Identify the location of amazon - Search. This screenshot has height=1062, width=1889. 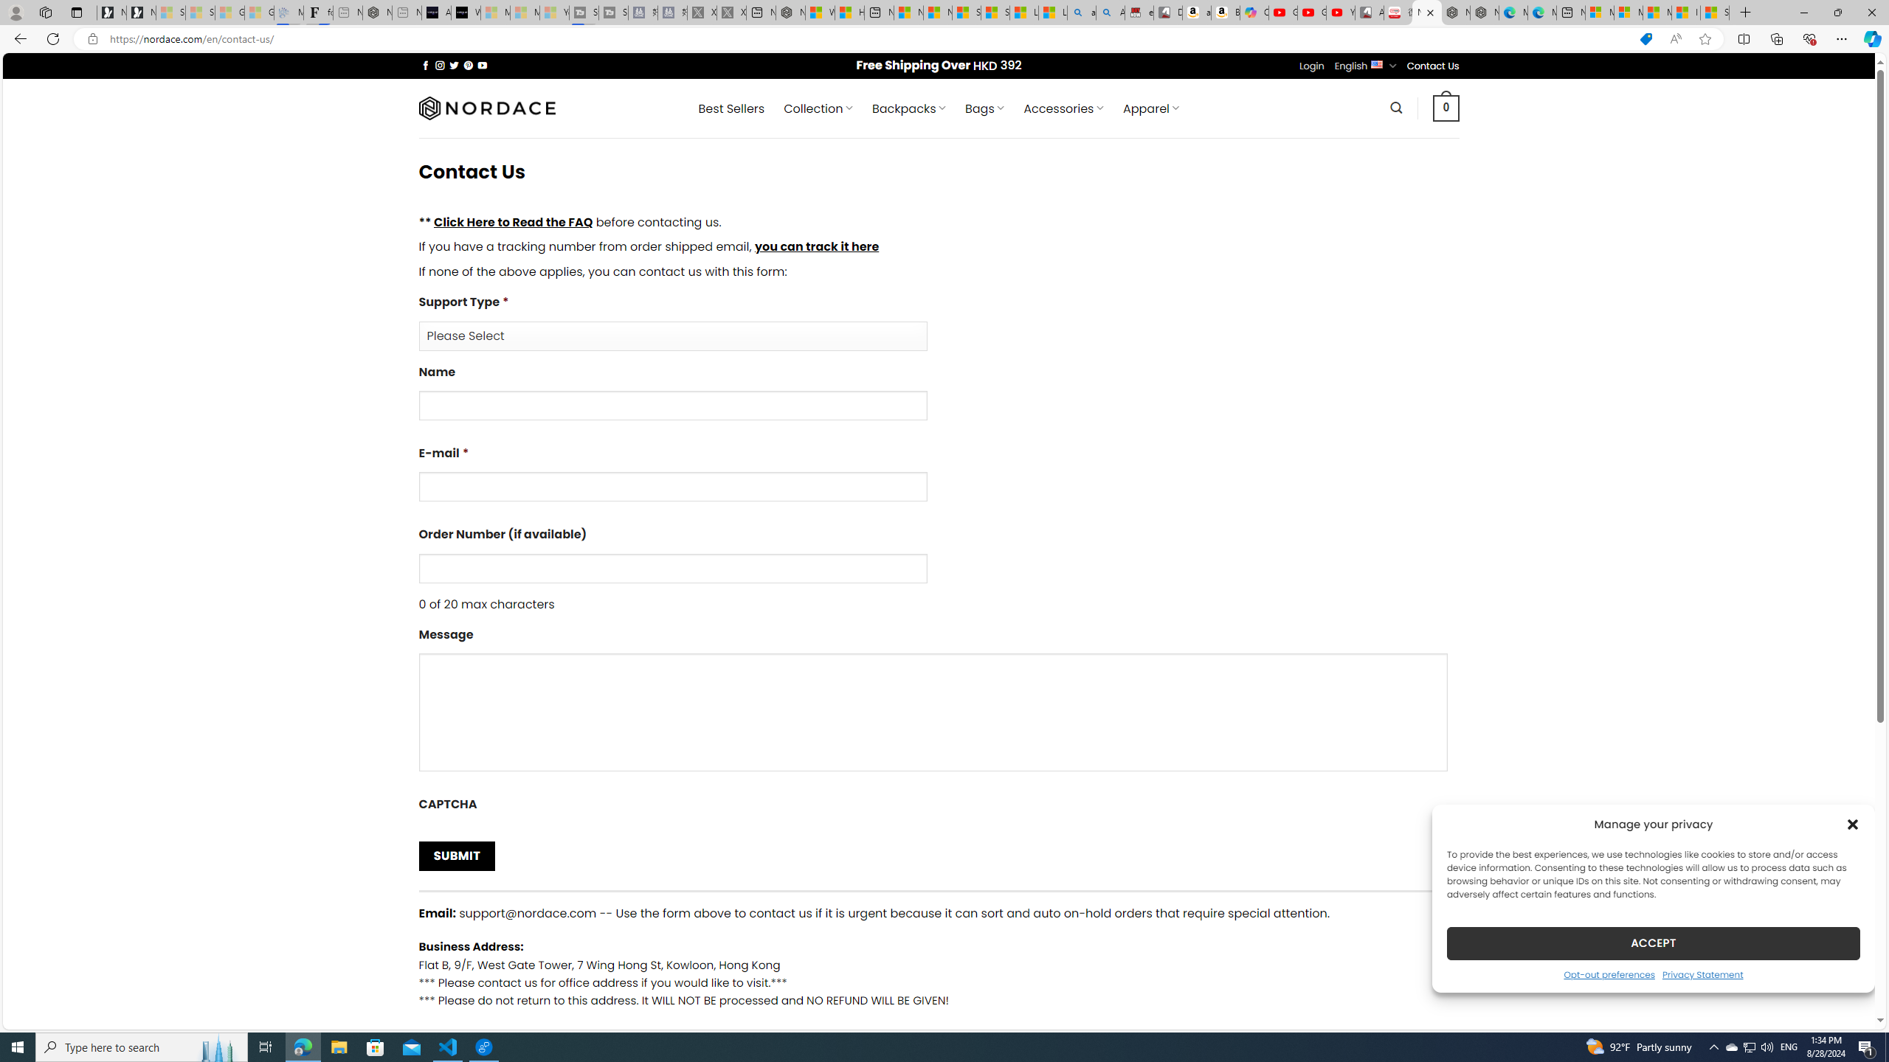
(1082, 13).